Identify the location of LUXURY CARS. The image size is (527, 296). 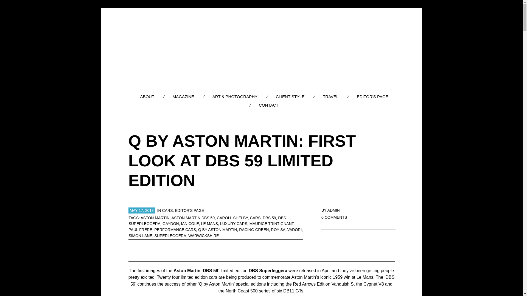
(234, 224).